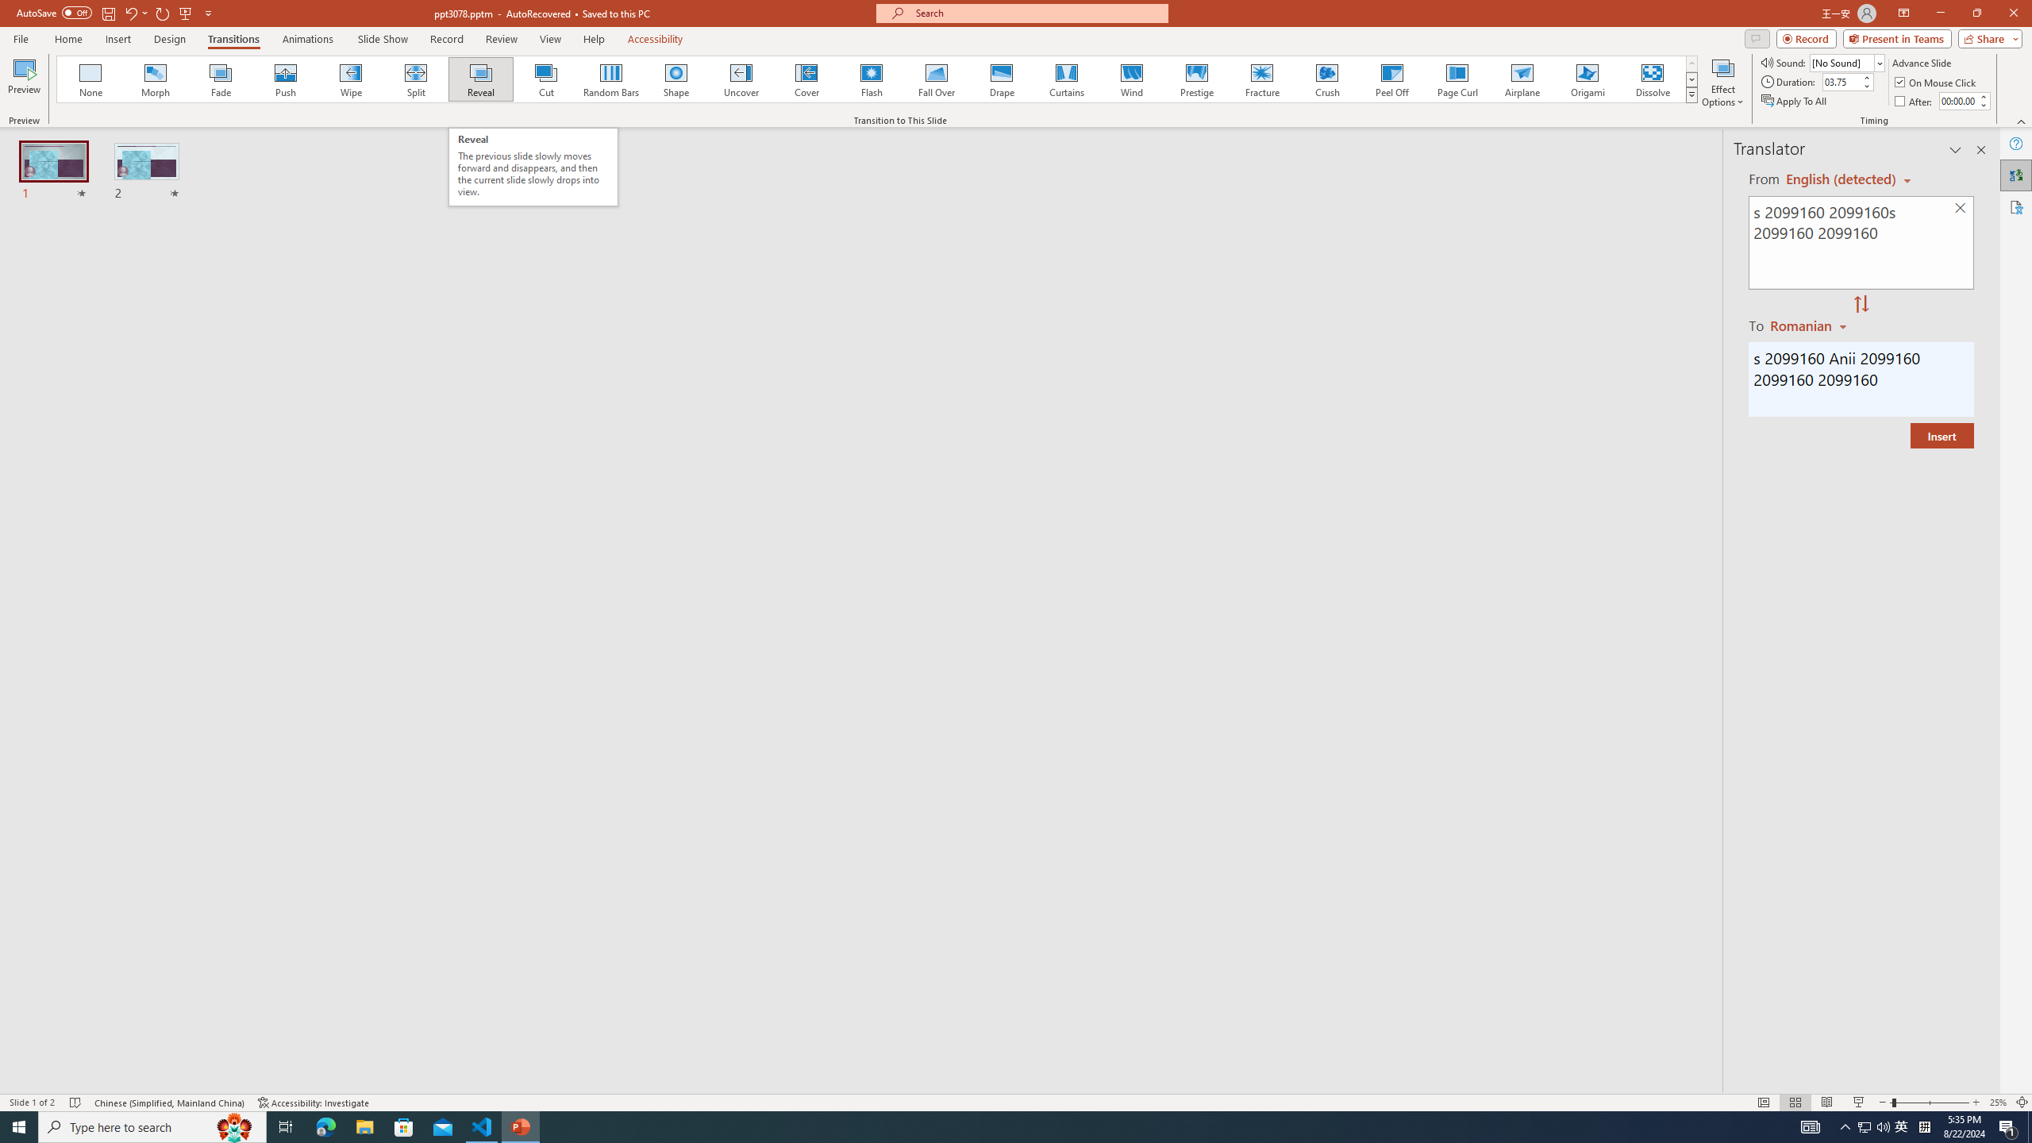 The image size is (2032, 1143). What do you see at coordinates (878, 79) in the screenshot?
I see `AutomationID: AnimationTransitionGallery` at bounding box center [878, 79].